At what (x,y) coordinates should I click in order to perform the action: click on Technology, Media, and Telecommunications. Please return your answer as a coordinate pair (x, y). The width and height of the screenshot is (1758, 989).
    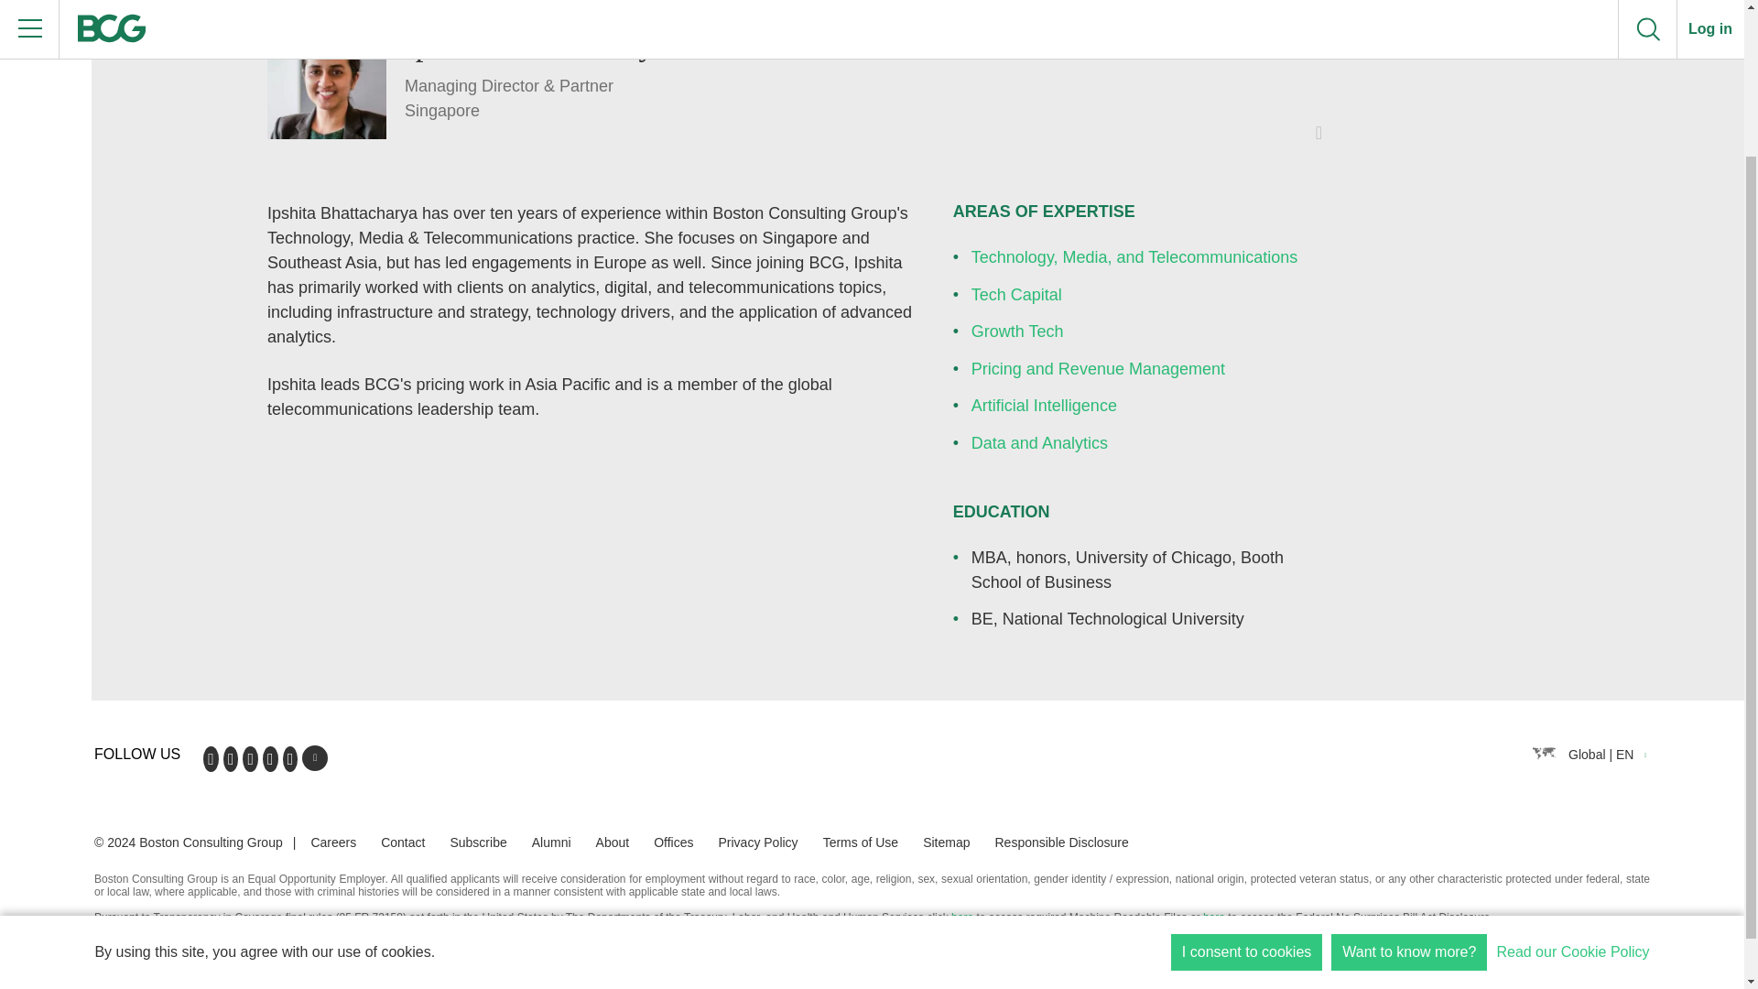
    Looking at the image, I should click on (1135, 256).